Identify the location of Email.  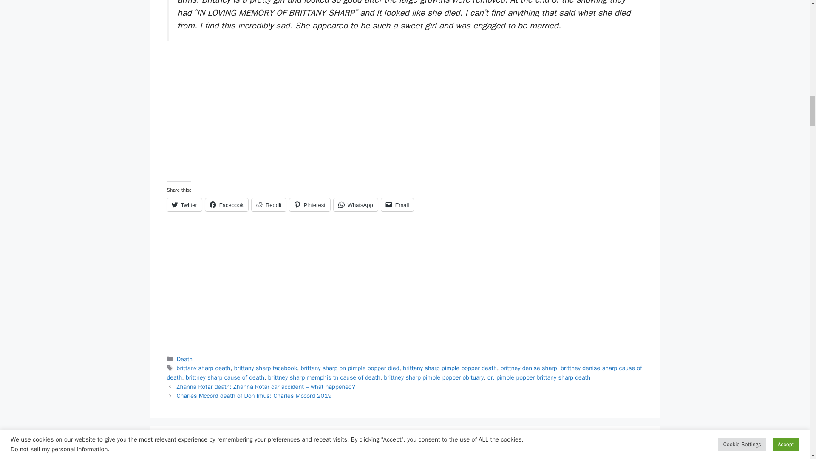
(397, 204).